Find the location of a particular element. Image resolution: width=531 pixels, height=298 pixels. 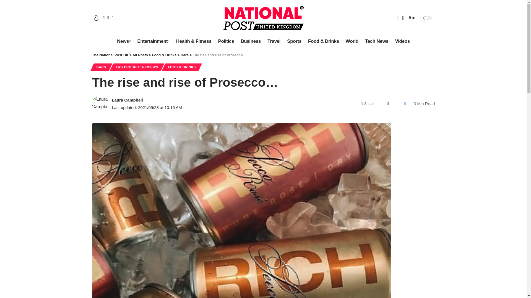

Go to The National Post UK. is located at coordinates (110, 55).